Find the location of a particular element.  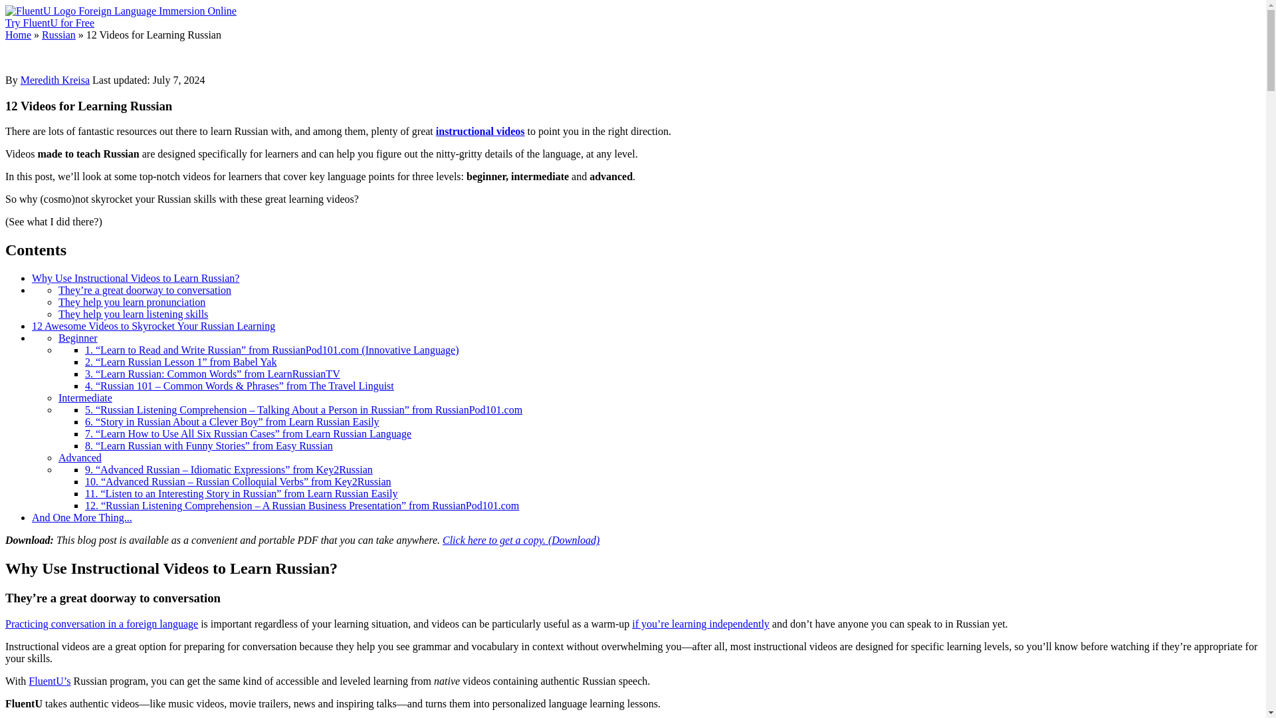

12 Awesome Videos to Skyrocket Your Russian Learning is located at coordinates (154, 326).